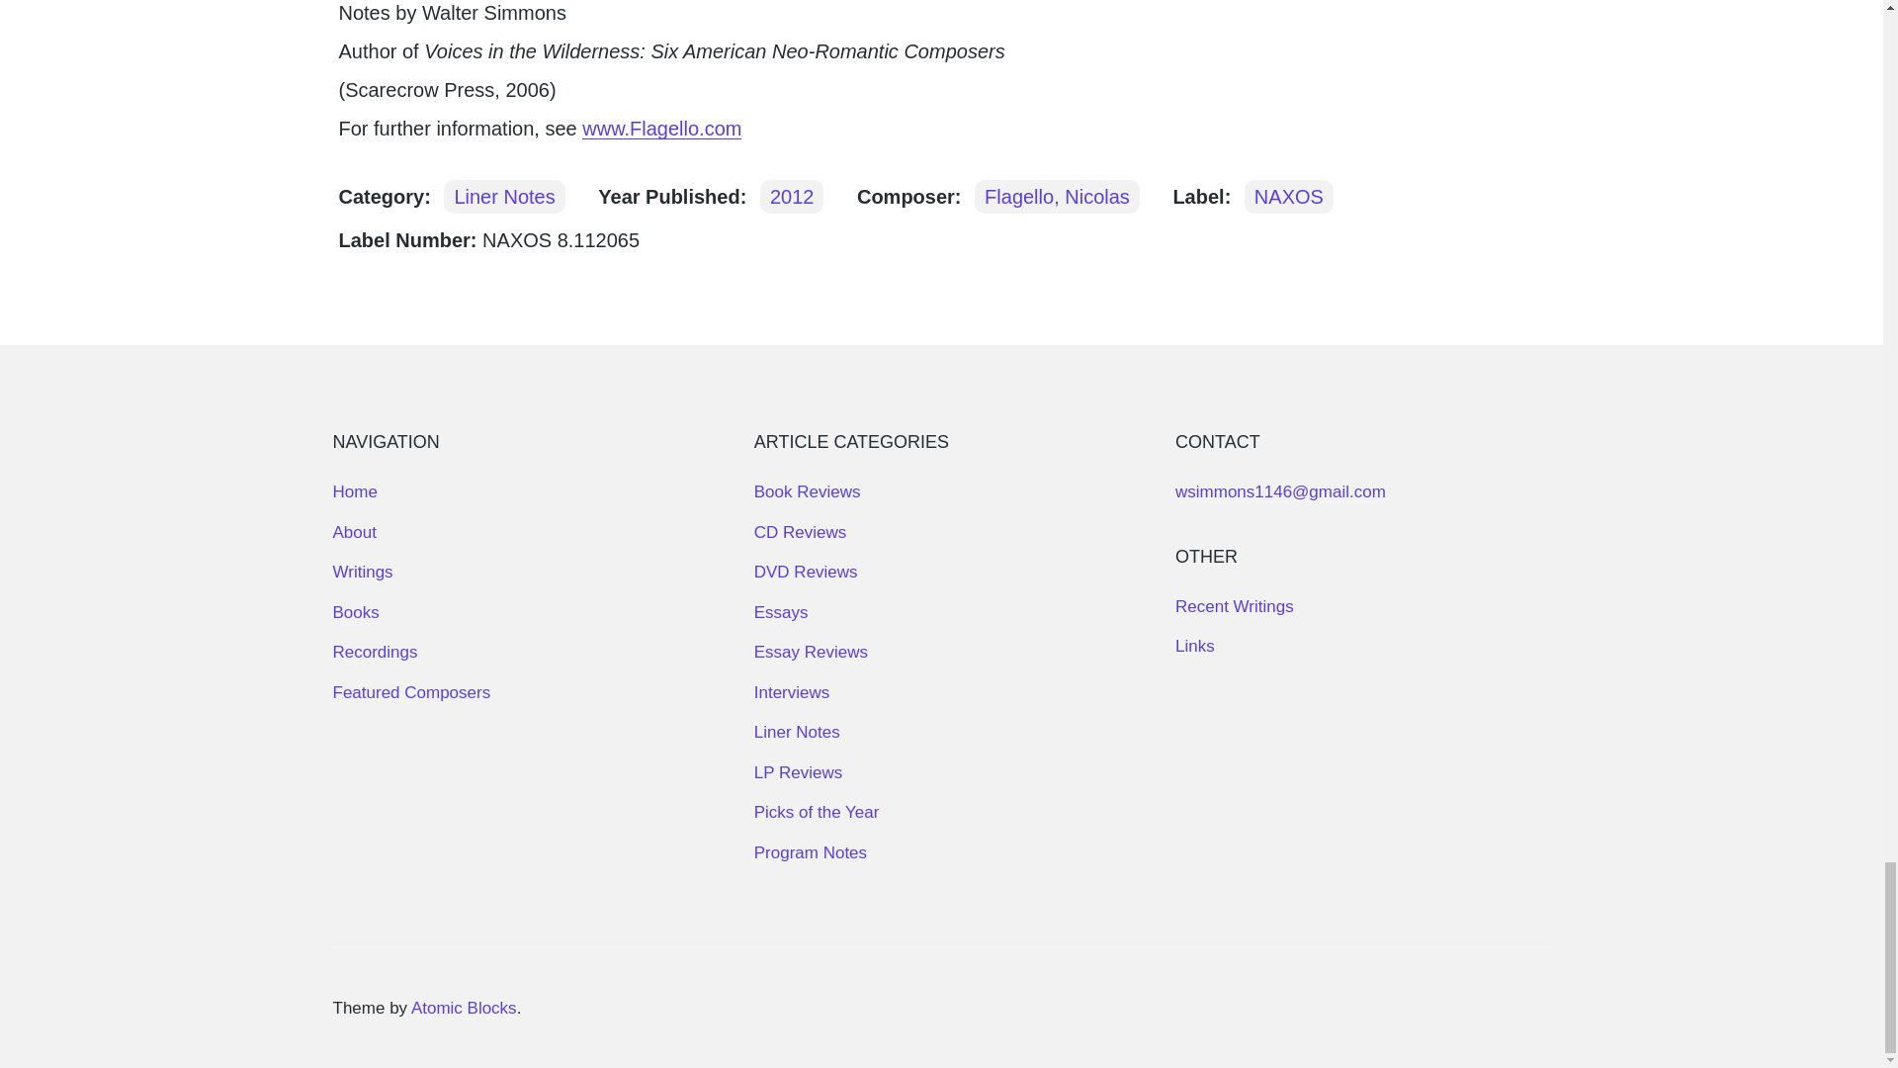  Describe the element at coordinates (662, 129) in the screenshot. I see `www.Flagello.com` at that location.